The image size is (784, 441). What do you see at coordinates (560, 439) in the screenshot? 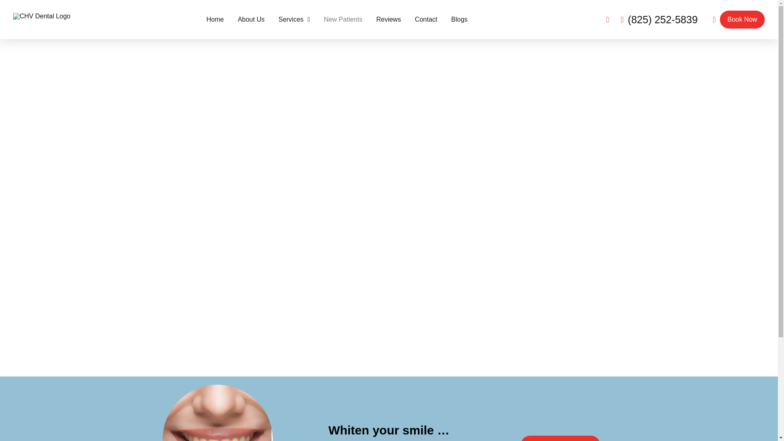
I see `Try FlashSmile Free` at bounding box center [560, 439].